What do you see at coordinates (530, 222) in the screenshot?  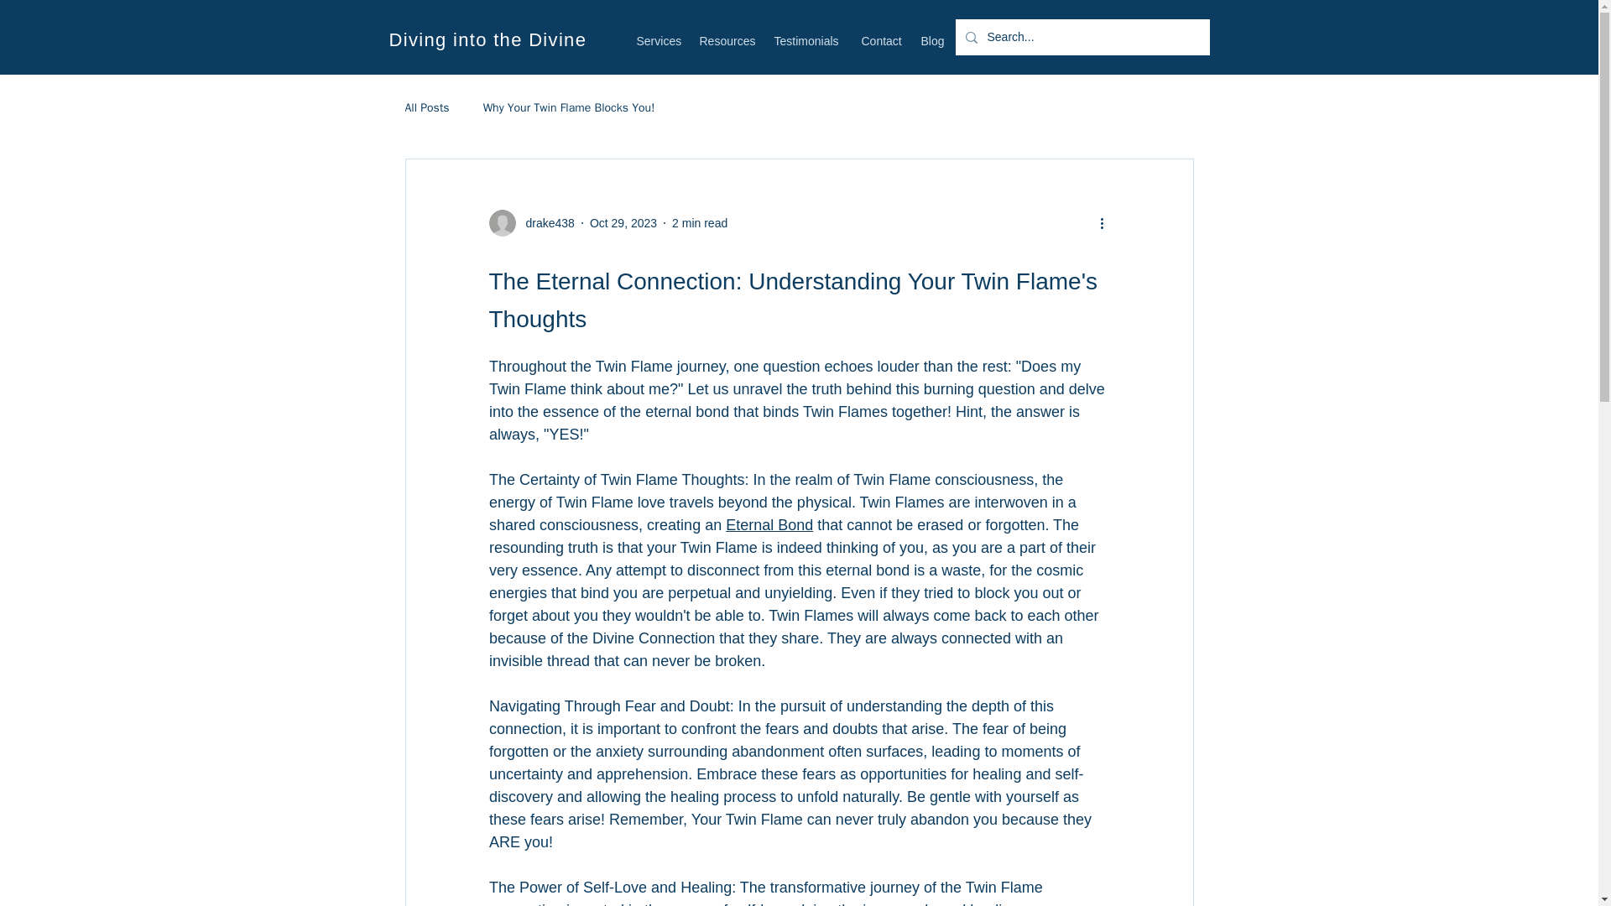 I see `drake438` at bounding box center [530, 222].